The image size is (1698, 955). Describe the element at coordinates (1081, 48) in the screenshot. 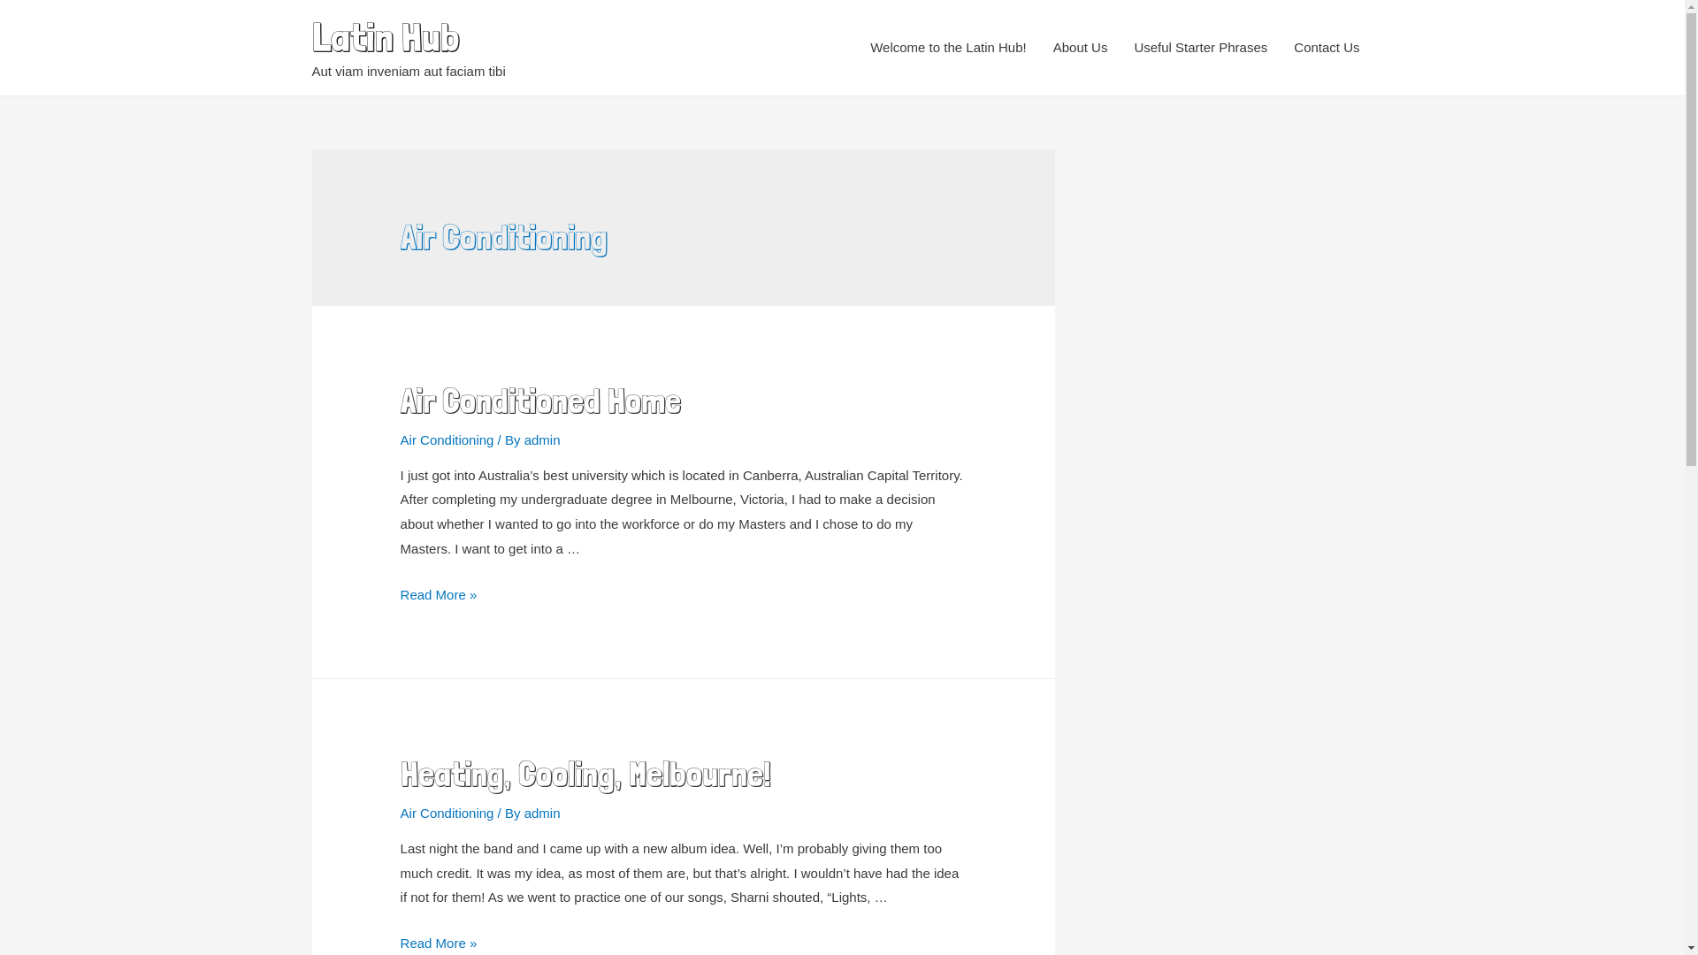

I see `About Us` at that location.